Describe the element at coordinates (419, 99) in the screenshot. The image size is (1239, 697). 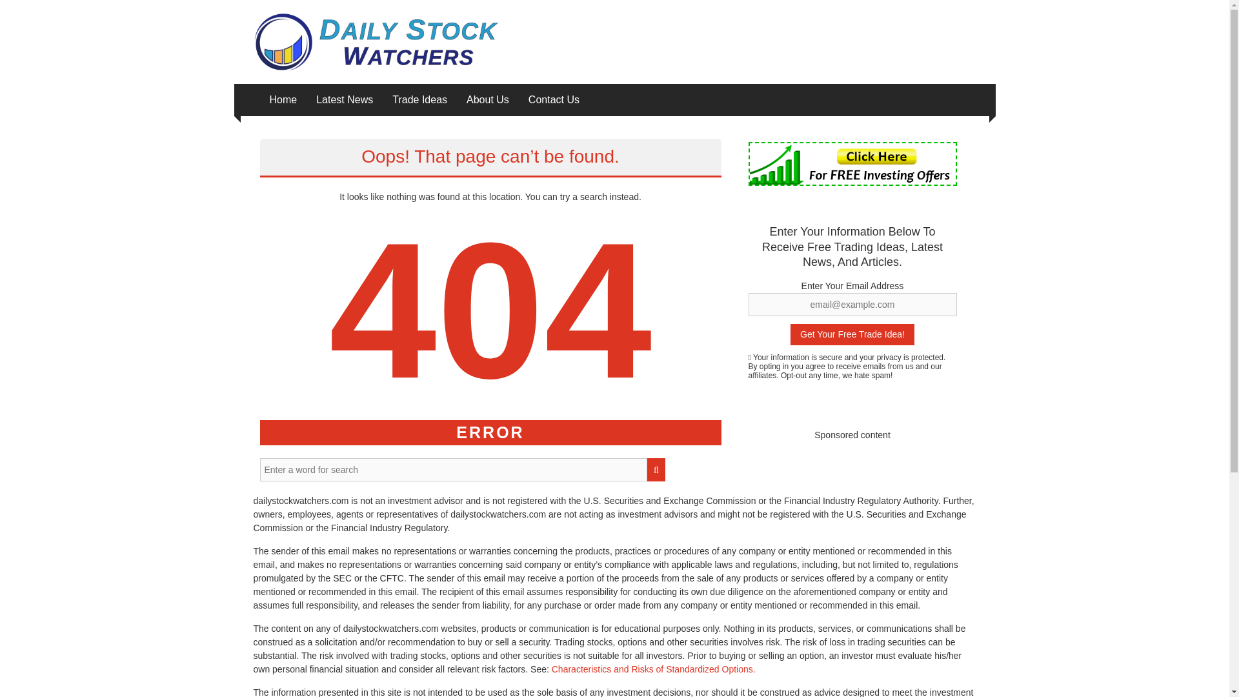
I see `Trade Ideas` at that location.